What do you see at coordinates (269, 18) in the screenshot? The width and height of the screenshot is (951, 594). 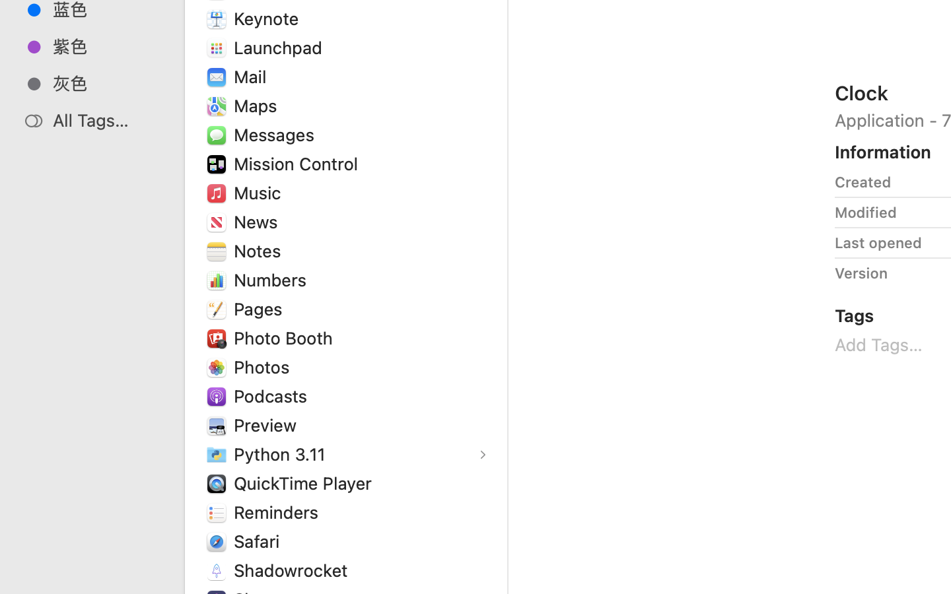 I see `Keynote` at bounding box center [269, 18].